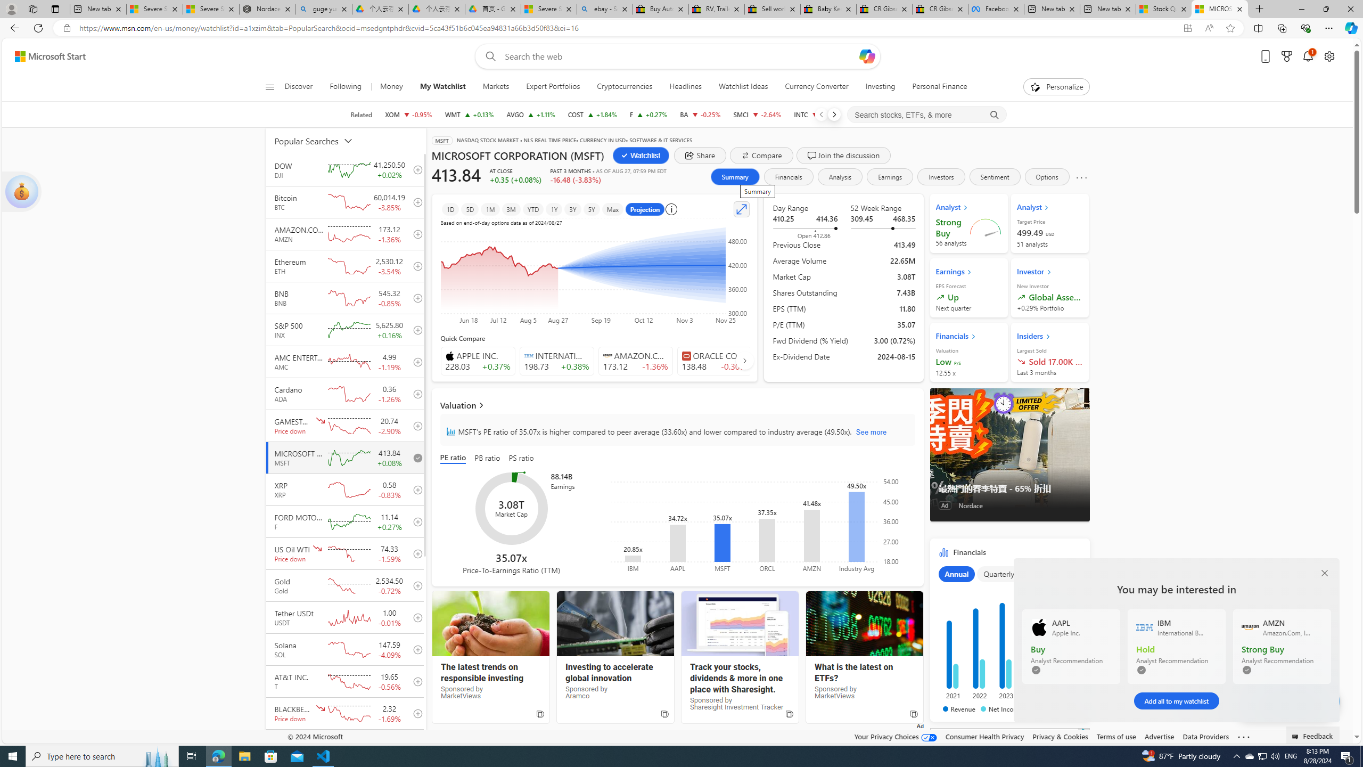  Describe the element at coordinates (641, 156) in the screenshot. I see `Watchlist` at that location.